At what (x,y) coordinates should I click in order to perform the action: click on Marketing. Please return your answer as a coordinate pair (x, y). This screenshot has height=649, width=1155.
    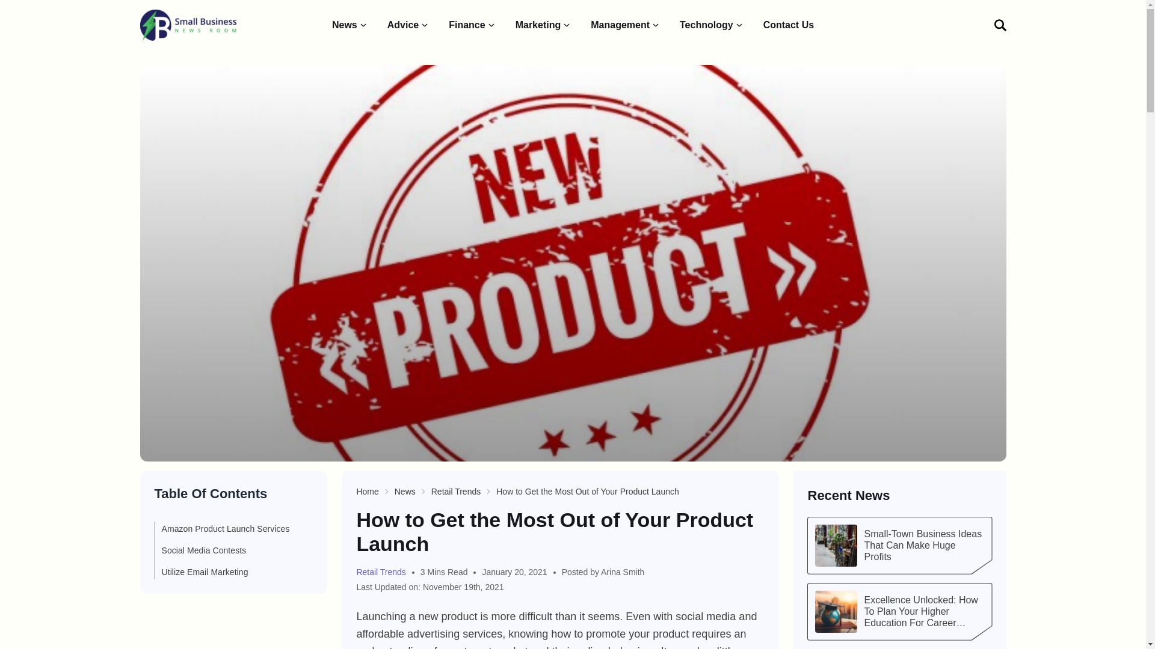
    Looking at the image, I should click on (543, 25).